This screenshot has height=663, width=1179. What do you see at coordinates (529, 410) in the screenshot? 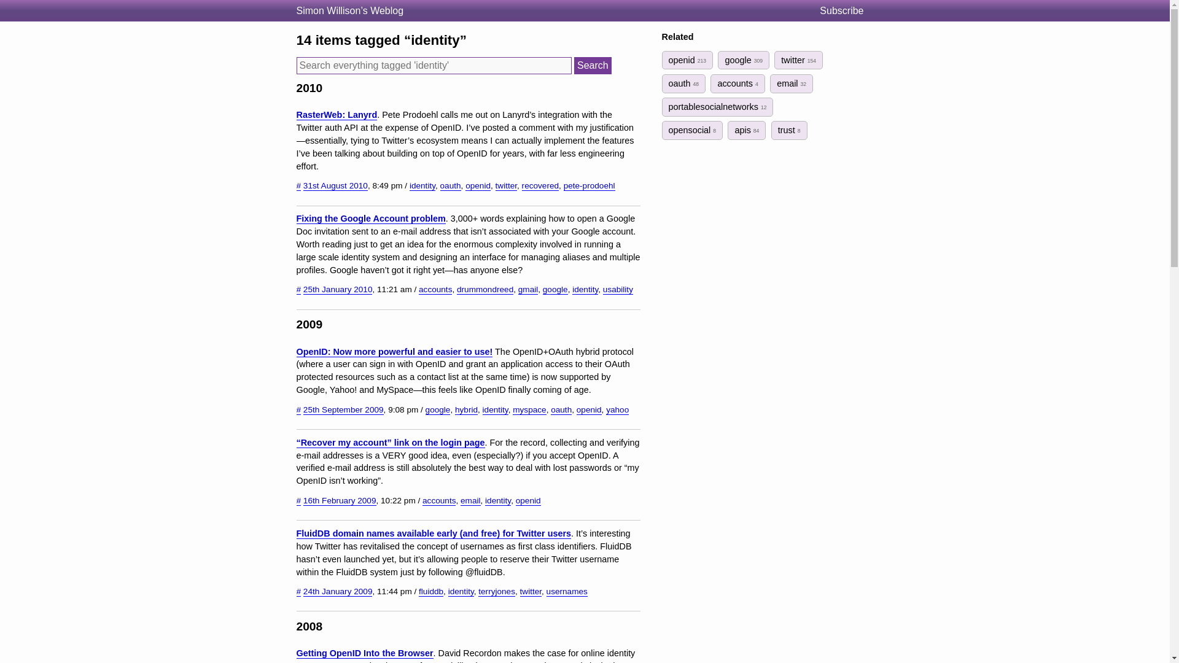
I see `myspace` at bounding box center [529, 410].